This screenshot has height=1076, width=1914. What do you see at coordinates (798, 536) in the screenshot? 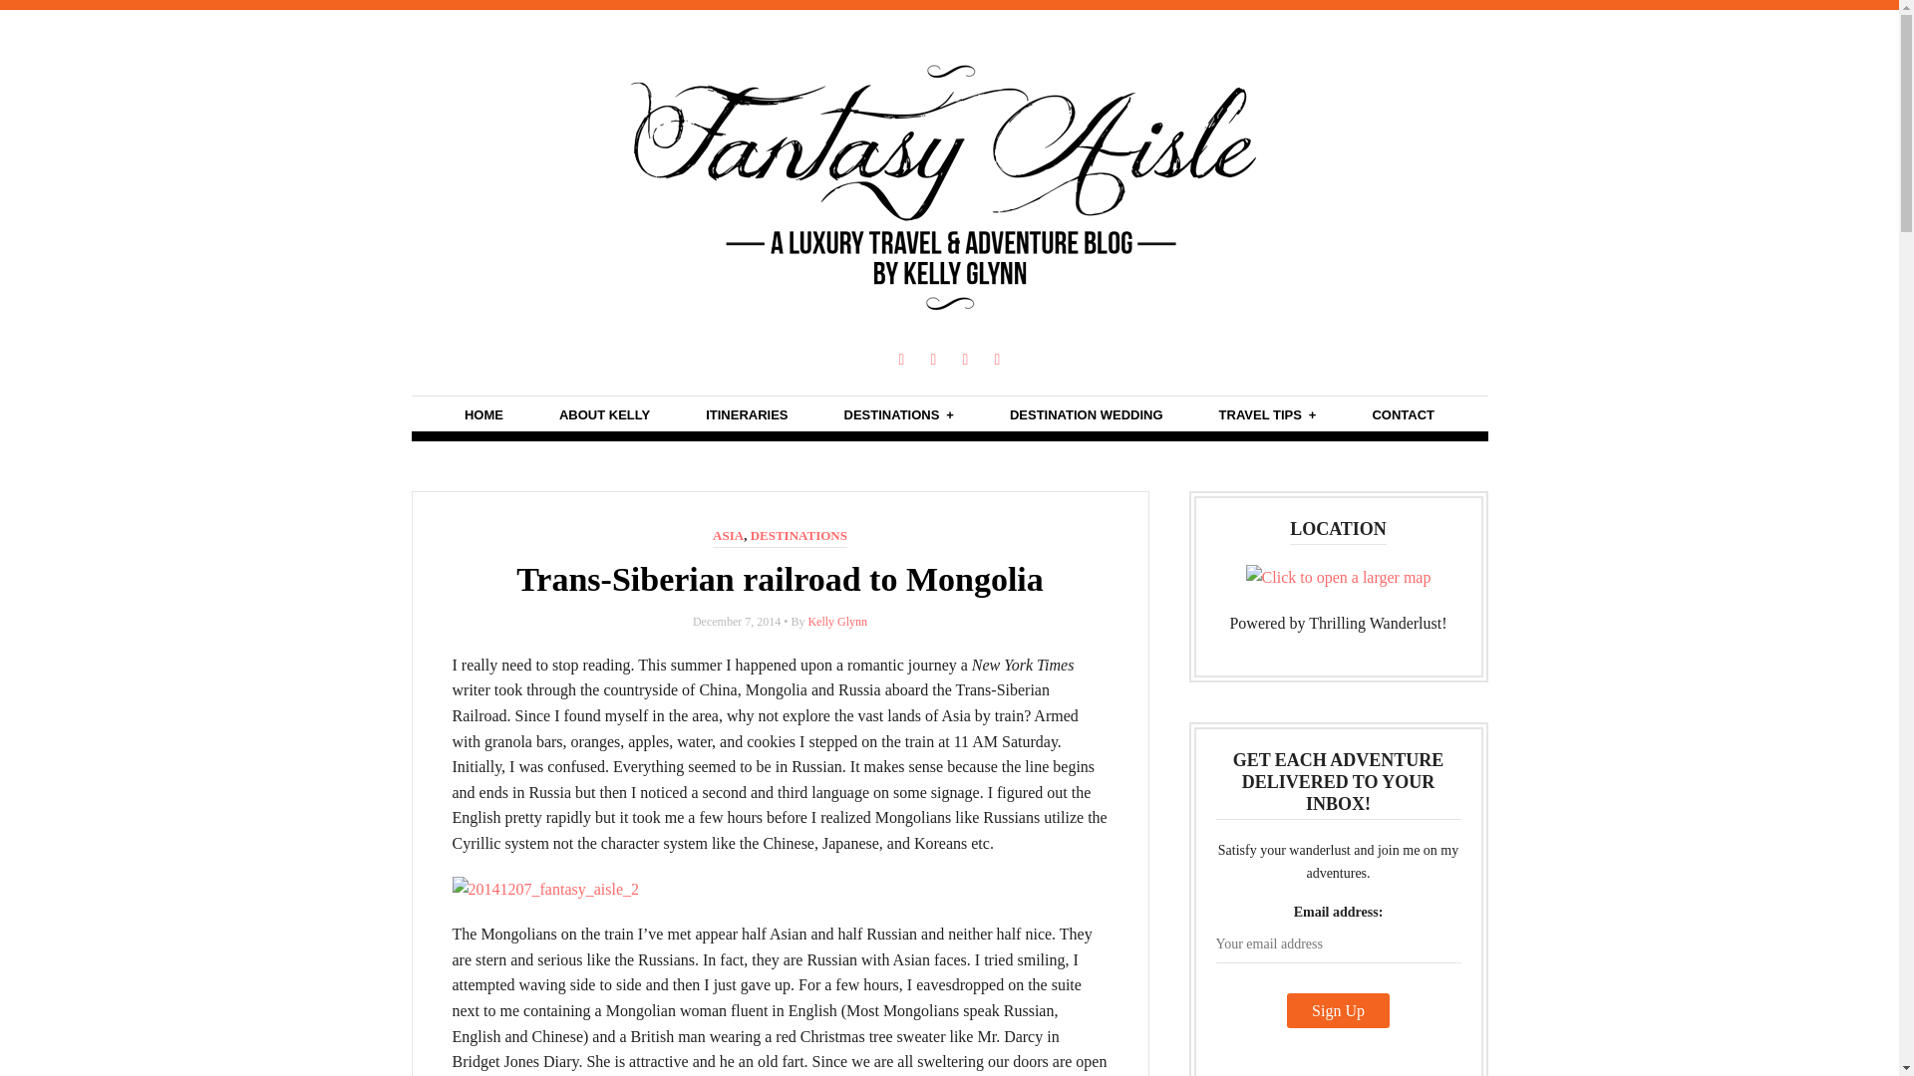
I see `DESTINATIONS` at bounding box center [798, 536].